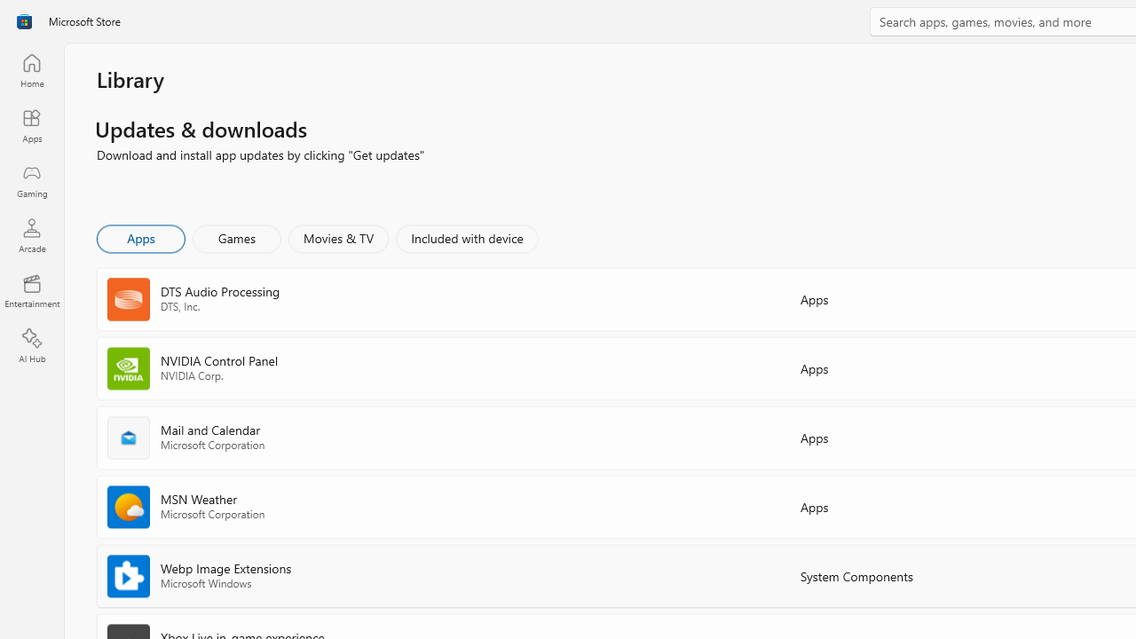 Image resolution: width=1136 pixels, height=639 pixels. What do you see at coordinates (338, 238) in the screenshot?
I see `Movies & TV` at bounding box center [338, 238].